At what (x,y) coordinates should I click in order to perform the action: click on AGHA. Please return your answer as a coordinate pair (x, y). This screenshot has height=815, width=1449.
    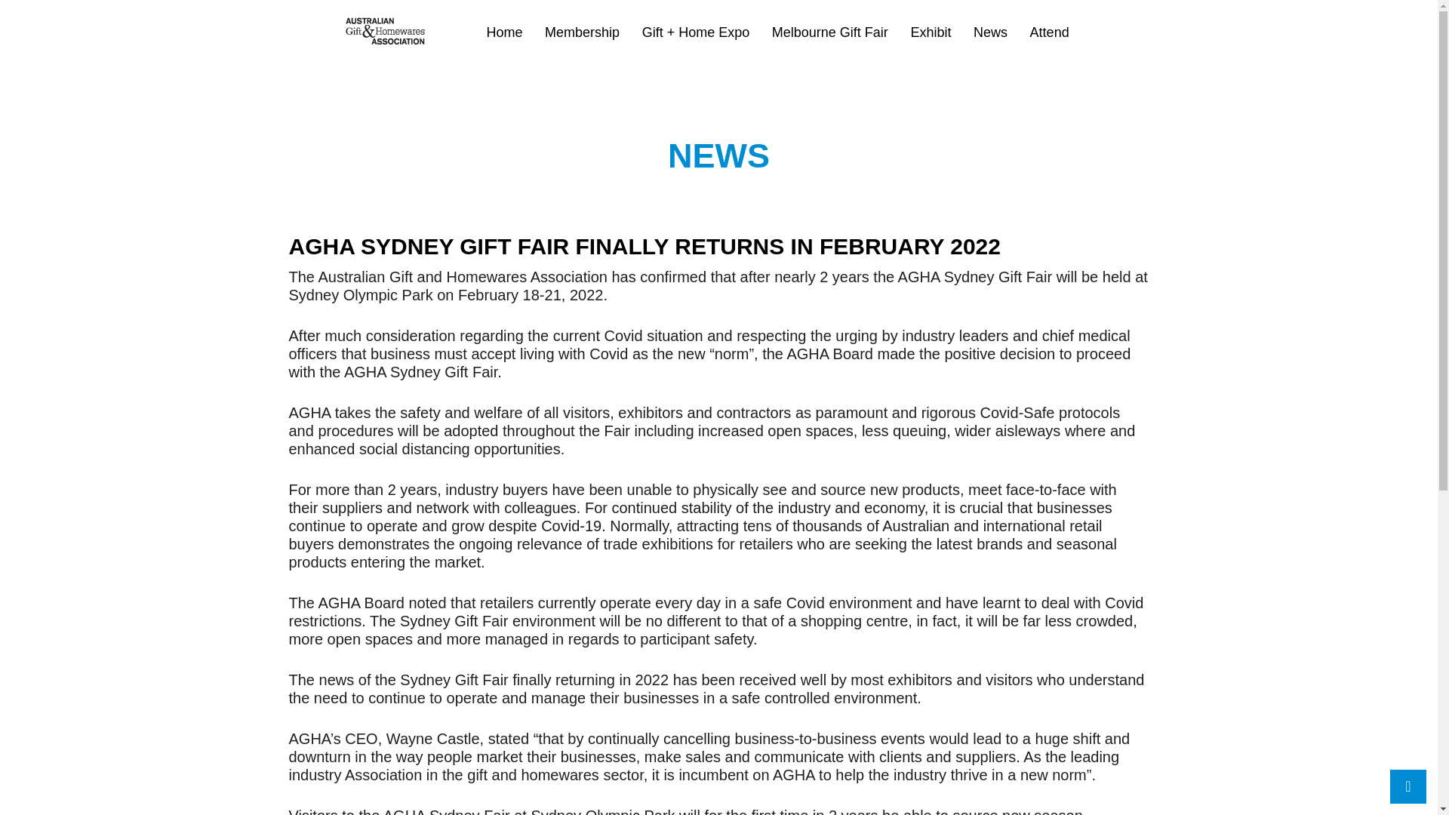
    Looking at the image, I should click on (309, 54).